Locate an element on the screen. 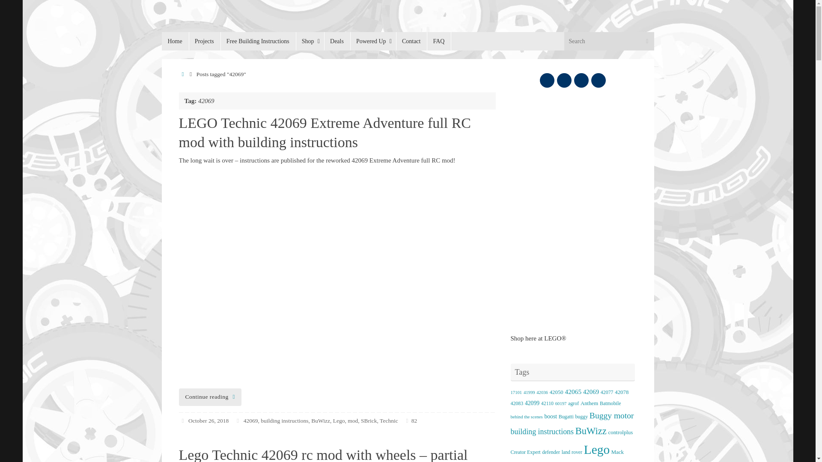 The image size is (822, 462). RacingBrick is located at coordinates (226, 32).